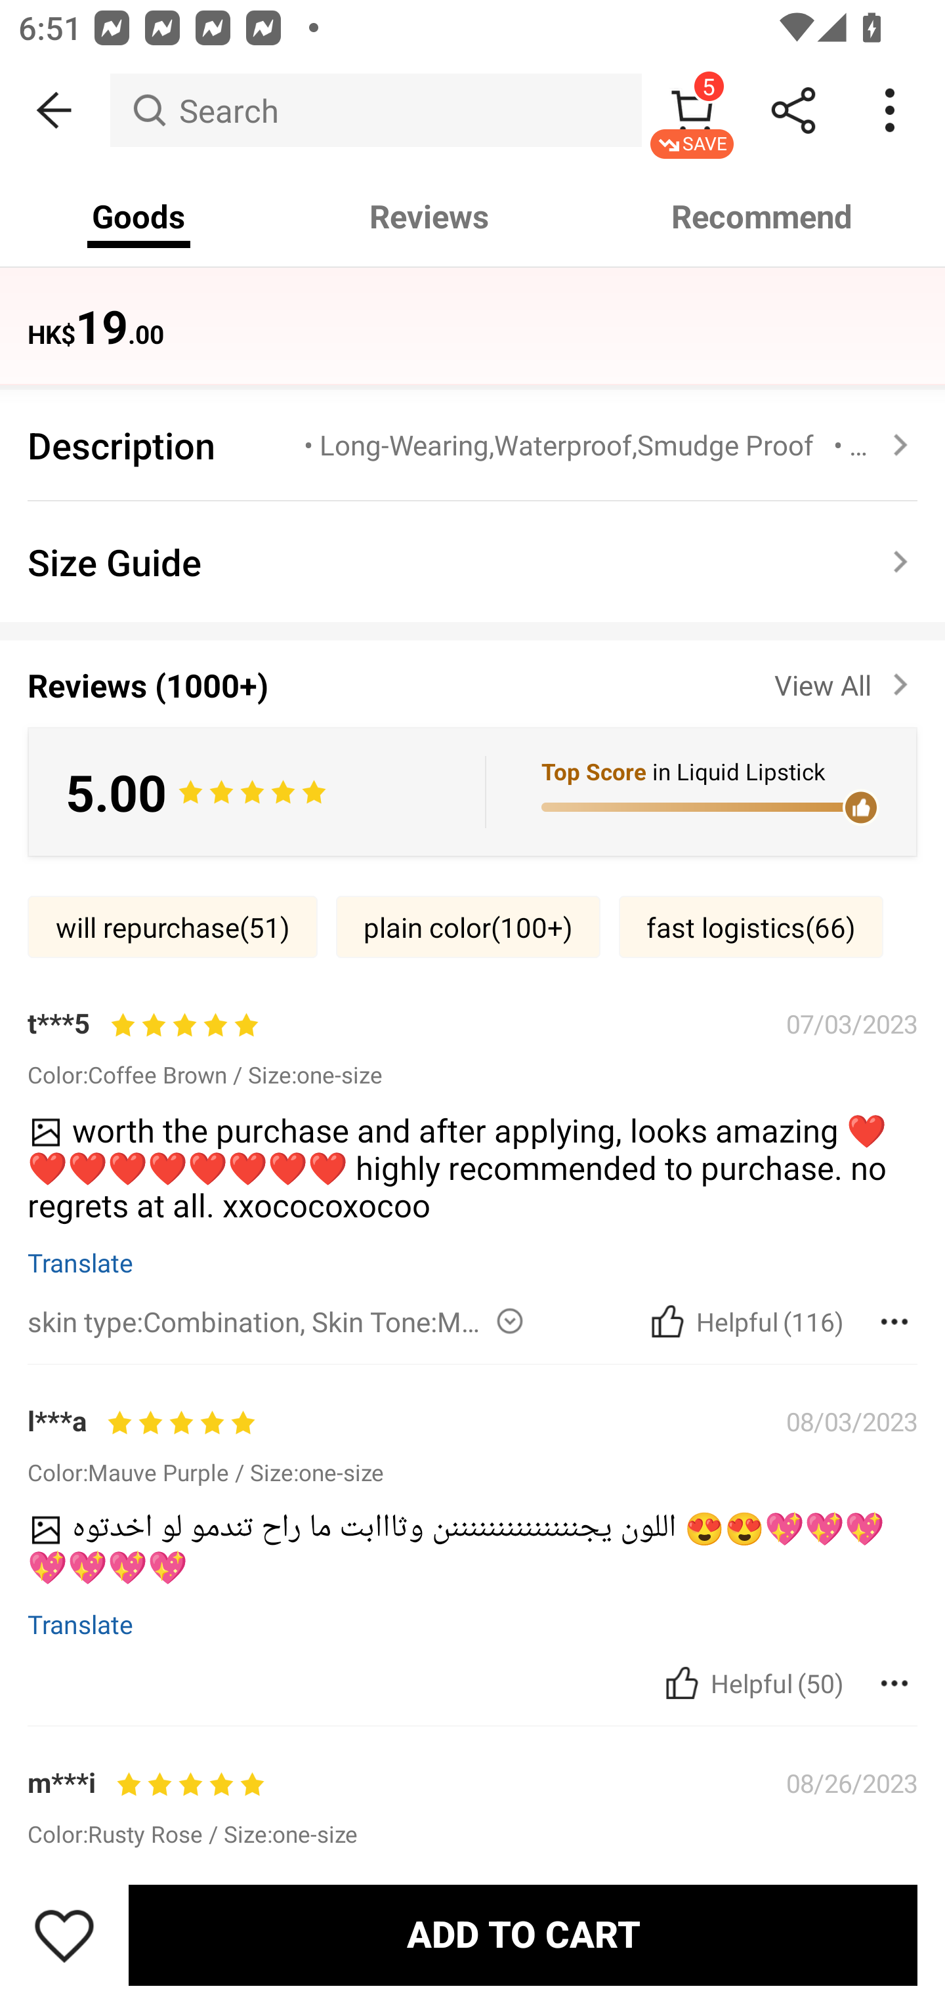 The height and width of the screenshot is (1995, 945). Describe the element at coordinates (472, 562) in the screenshot. I see `Size Guide` at that location.